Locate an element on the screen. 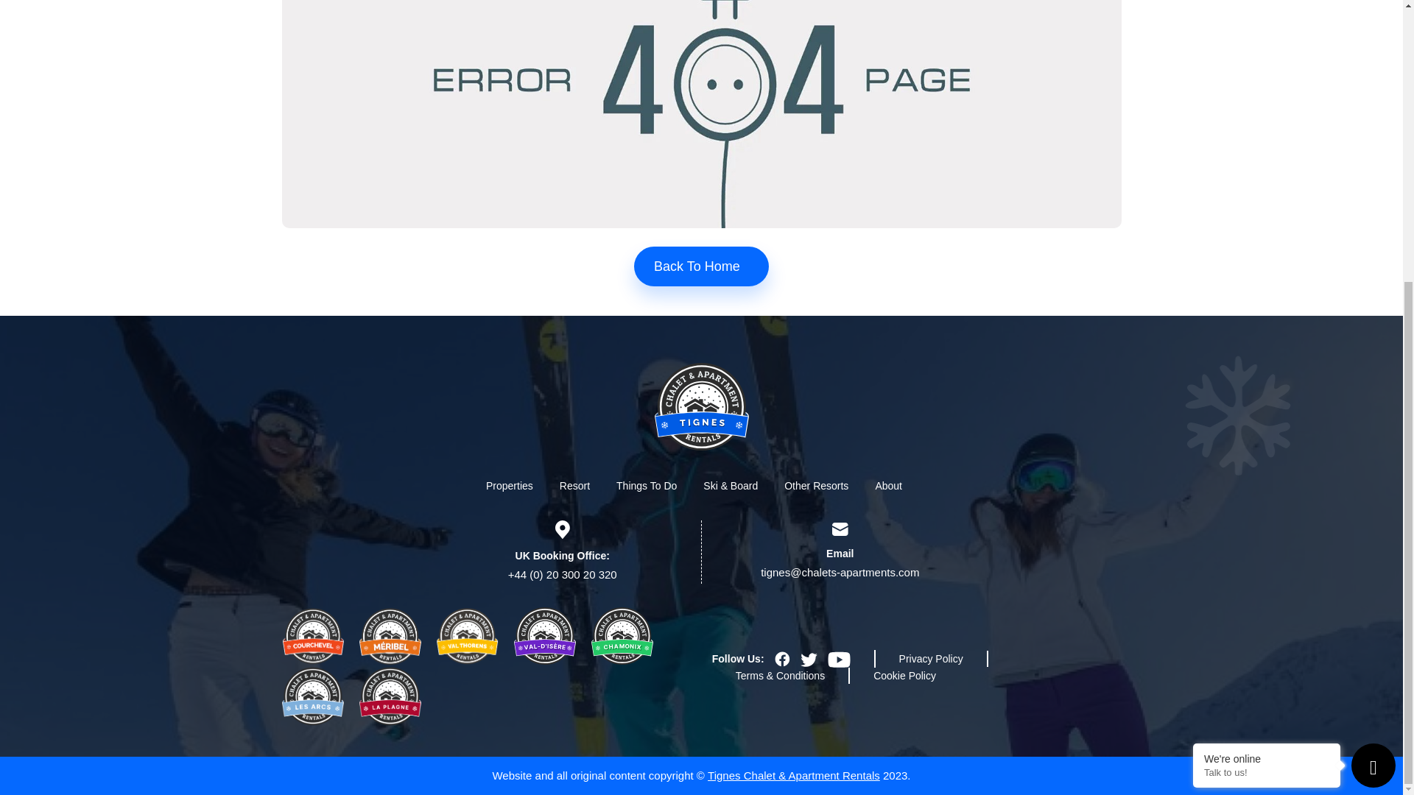 The height and width of the screenshot is (795, 1414). Talk to us! is located at coordinates (1267, 344).